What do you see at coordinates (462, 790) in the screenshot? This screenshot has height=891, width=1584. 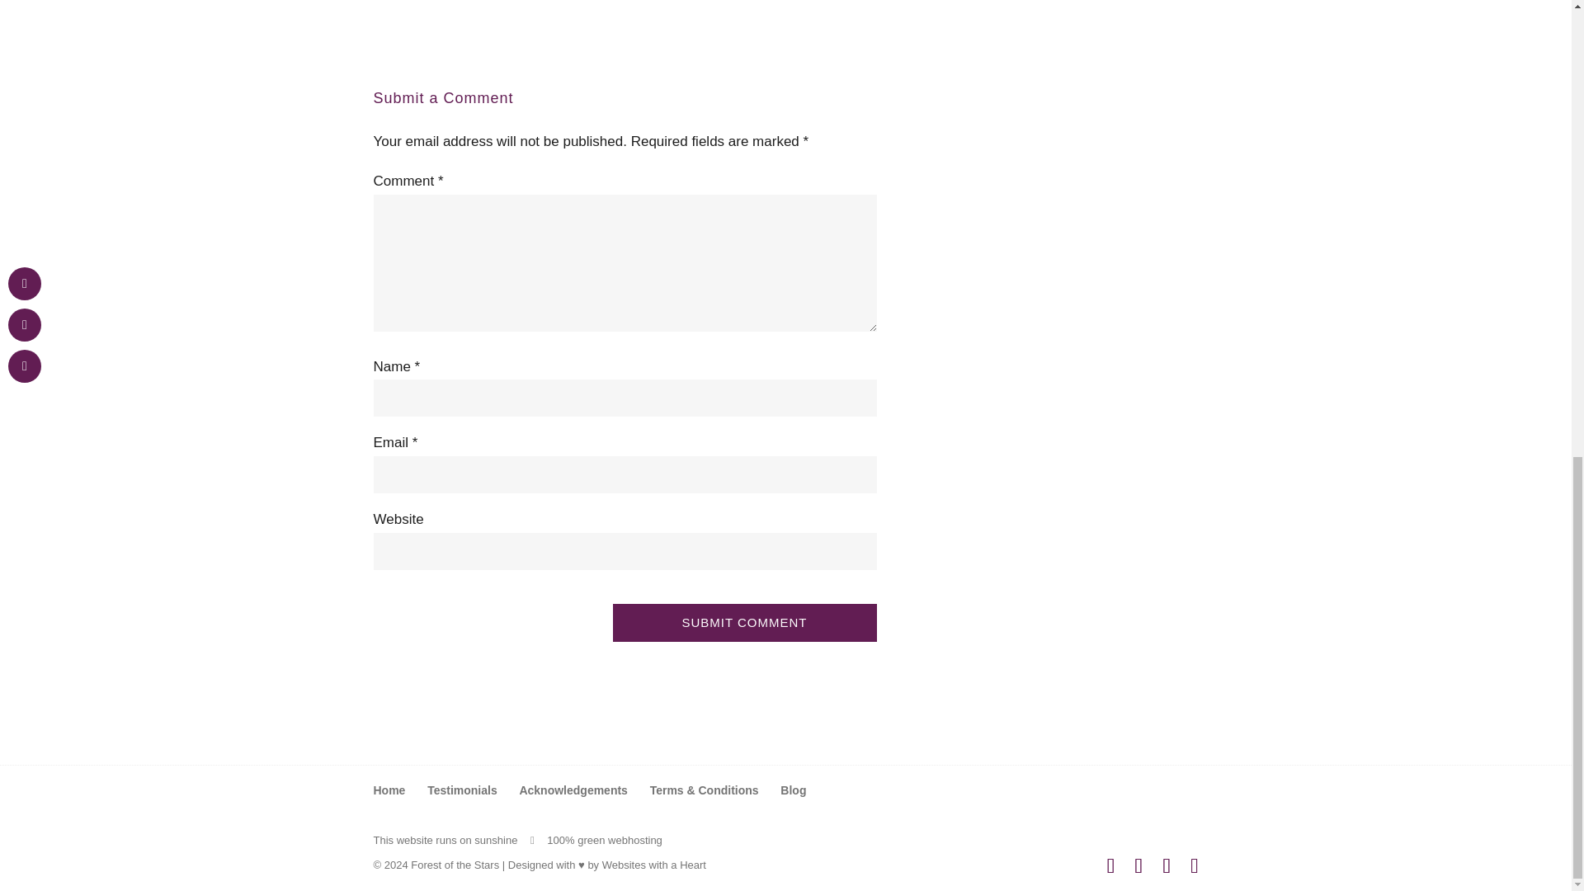 I see `Testimonials` at bounding box center [462, 790].